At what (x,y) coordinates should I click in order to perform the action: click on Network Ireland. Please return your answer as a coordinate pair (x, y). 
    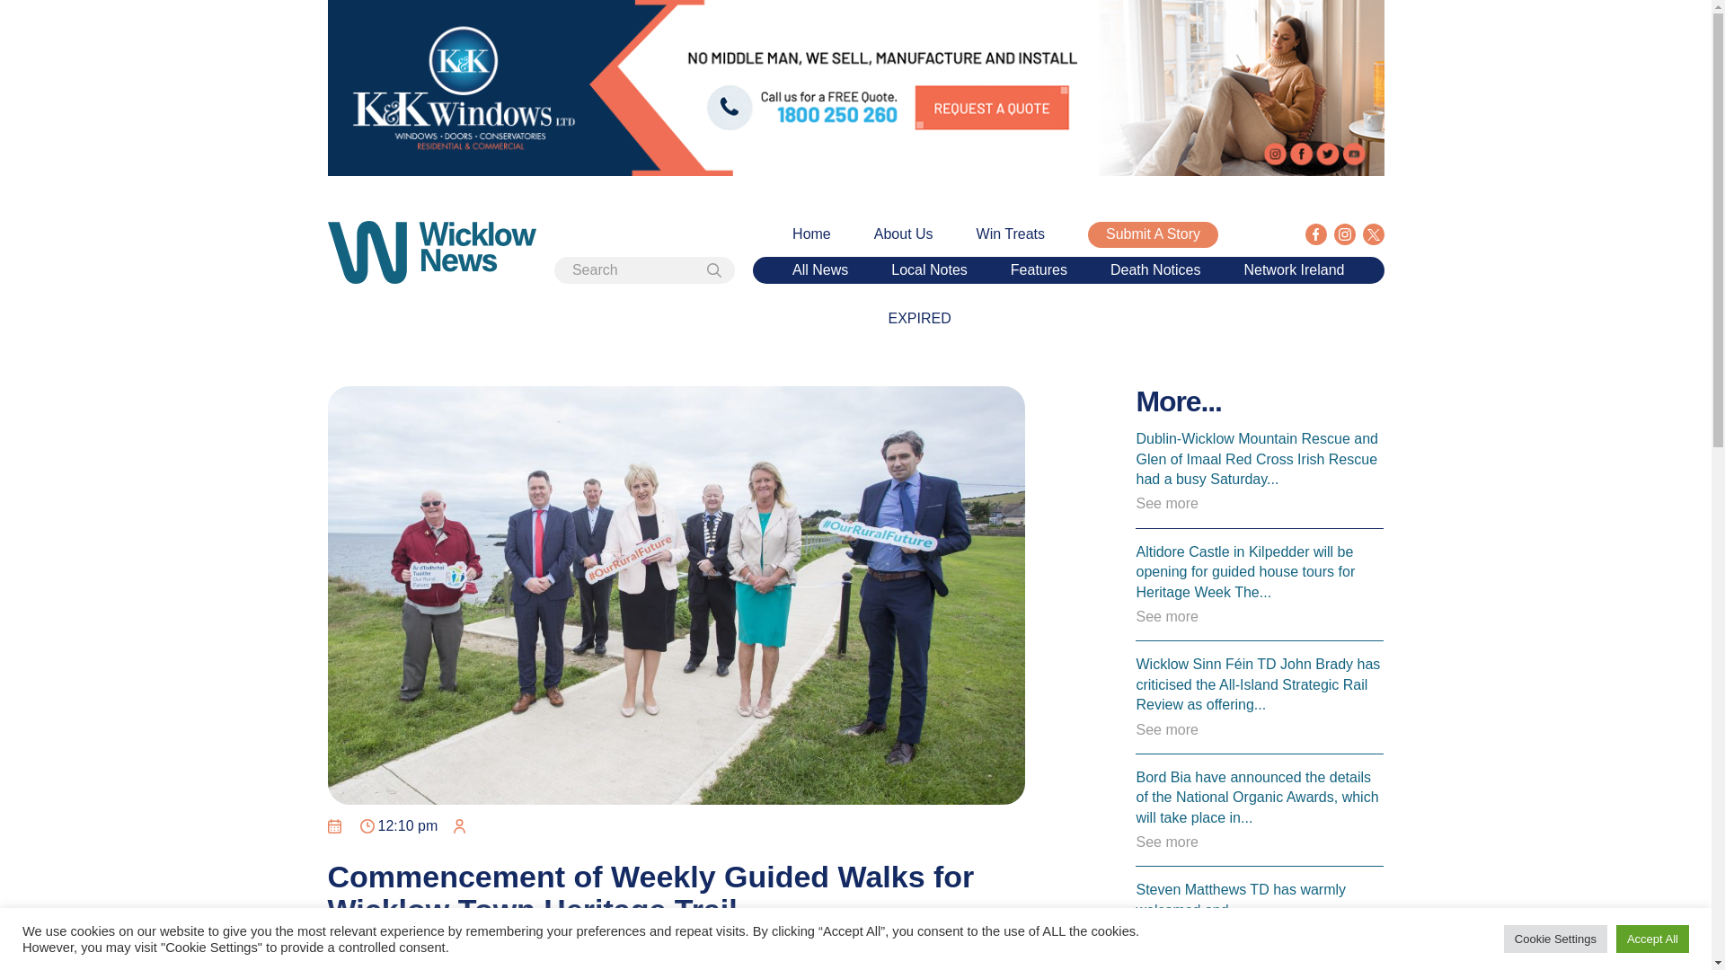
    Looking at the image, I should click on (1294, 270).